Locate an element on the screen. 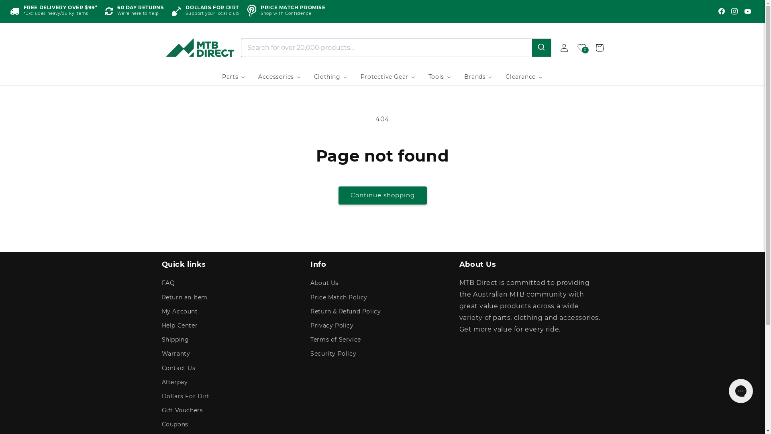  Brands is located at coordinates (479, 77).